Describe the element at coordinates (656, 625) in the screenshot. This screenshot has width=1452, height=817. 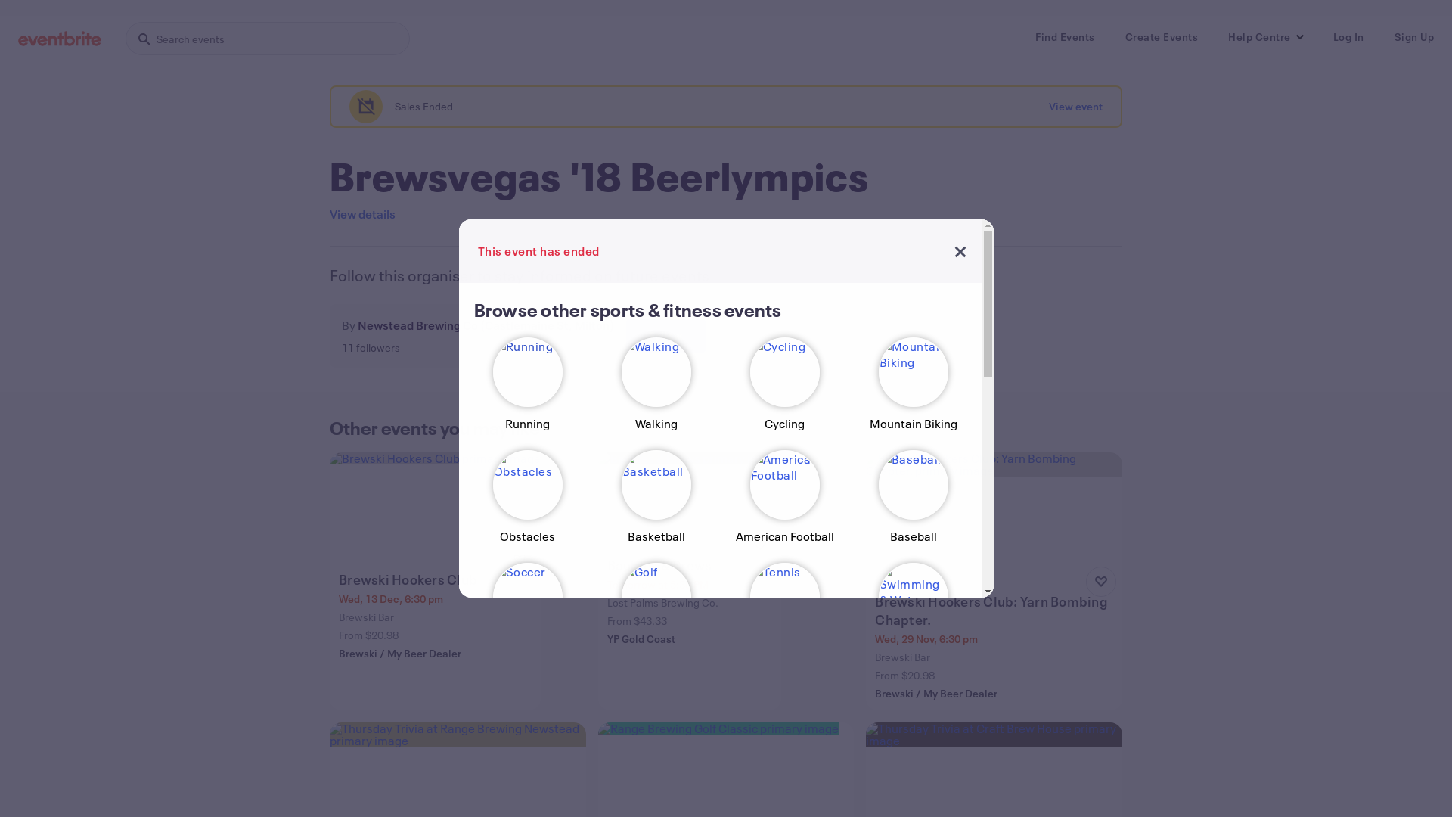
I see `Golf` at that location.